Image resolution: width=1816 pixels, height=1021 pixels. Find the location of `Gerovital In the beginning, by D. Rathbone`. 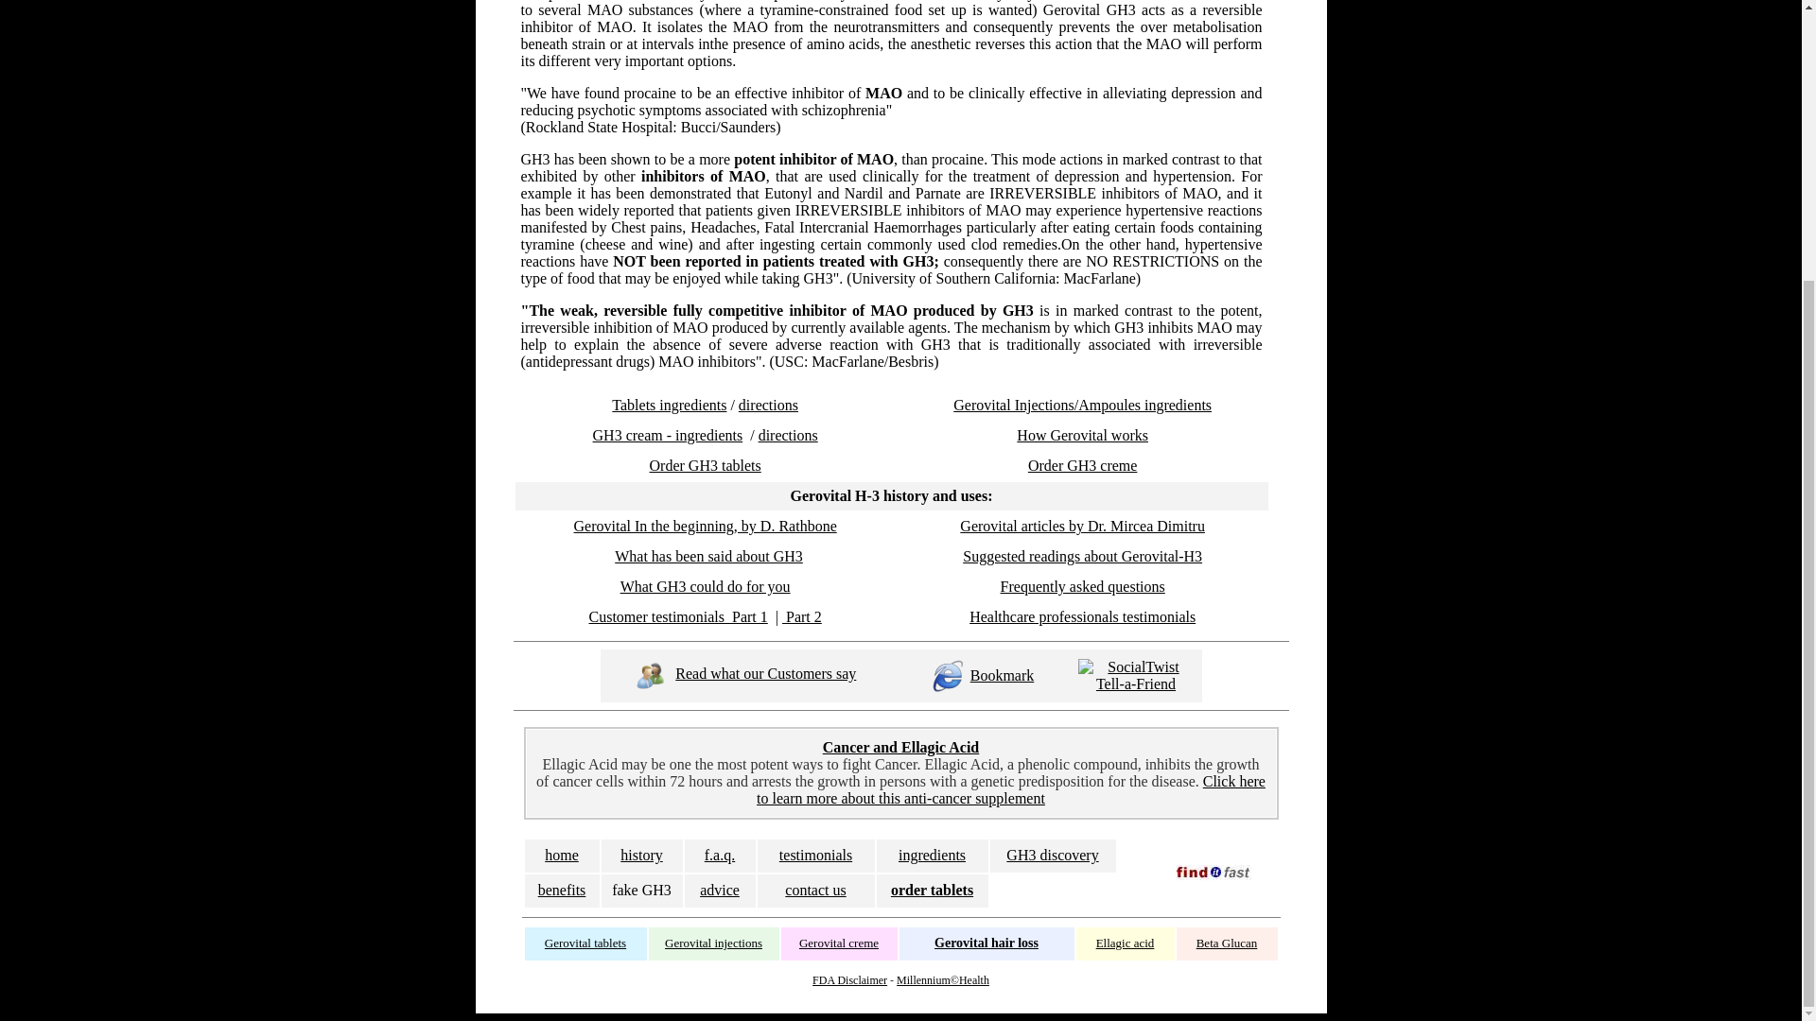

Gerovital In the beginning, by D. Rathbone is located at coordinates (706, 526).